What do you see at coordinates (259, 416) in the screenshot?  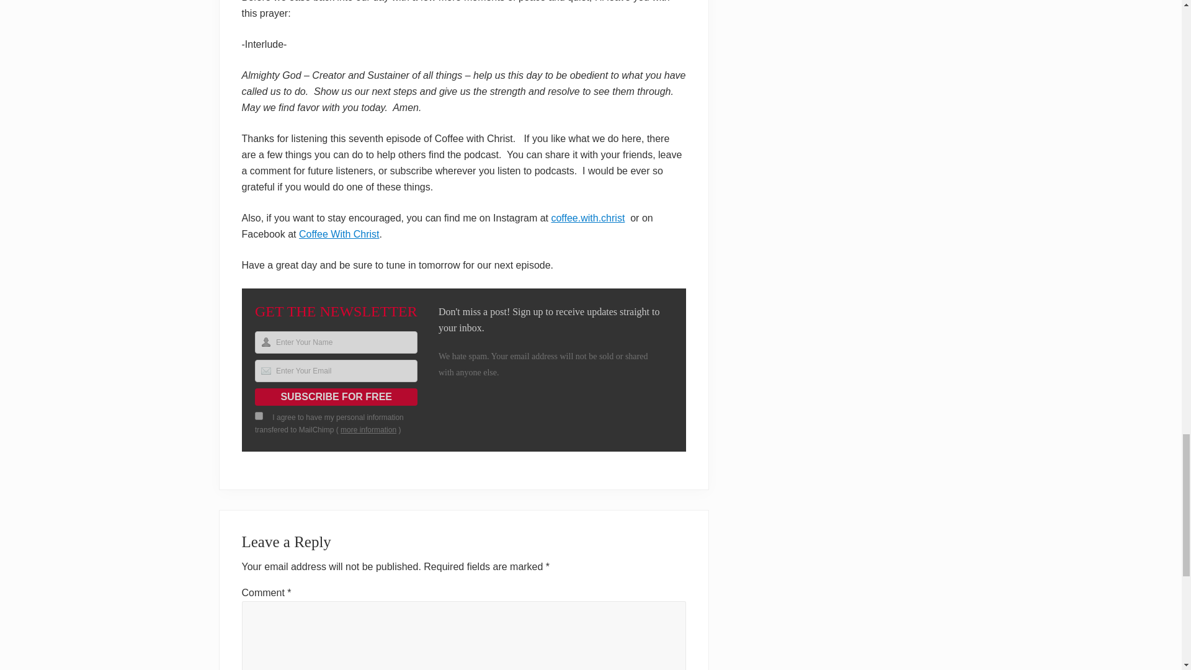 I see `on` at bounding box center [259, 416].